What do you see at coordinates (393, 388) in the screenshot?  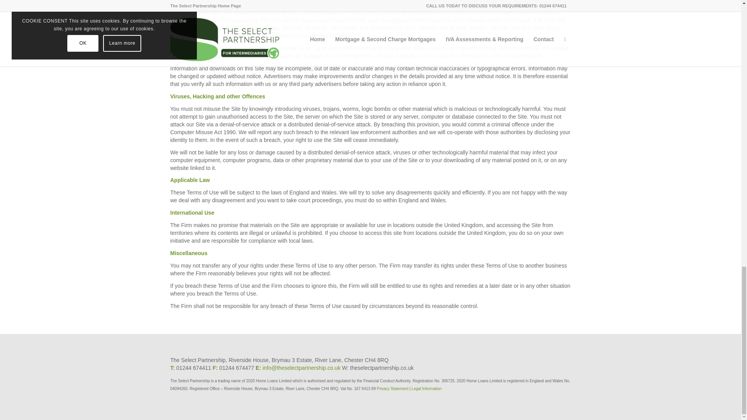 I see `Privacy Statement` at bounding box center [393, 388].